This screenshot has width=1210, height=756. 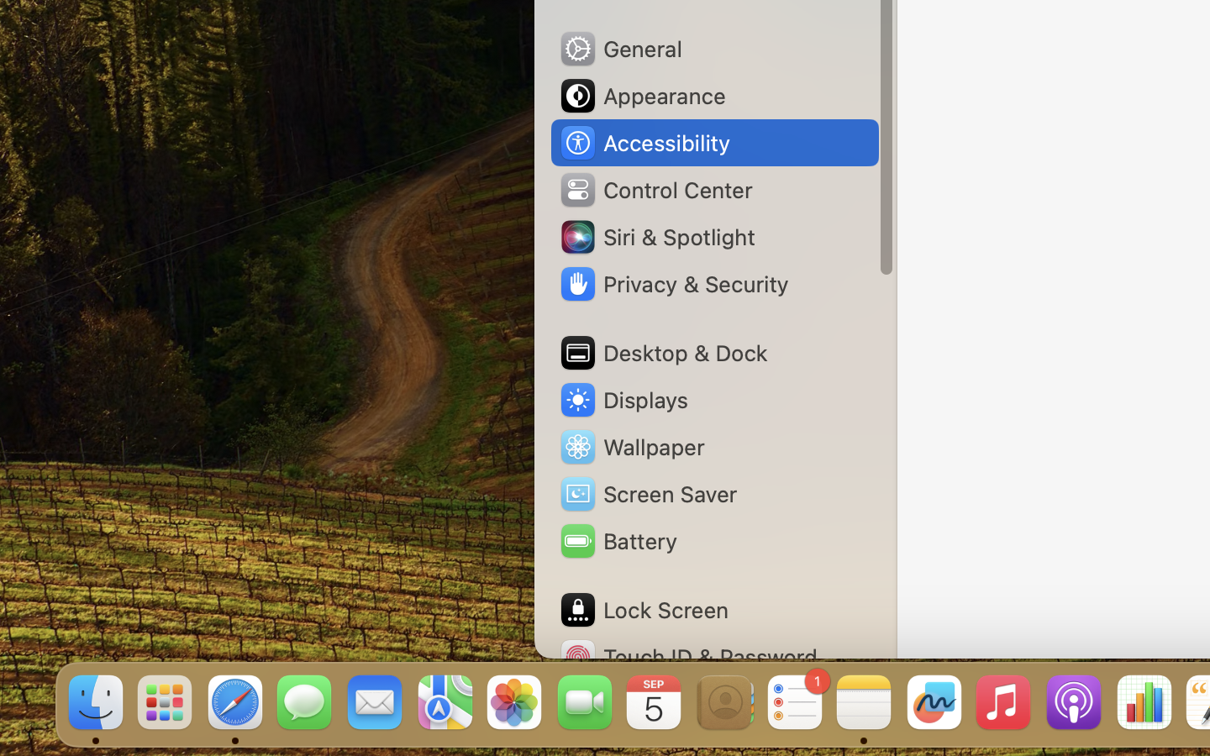 What do you see at coordinates (644, 143) in the screenshot?
I see `Accessibility` at bounding box center [644, 143].